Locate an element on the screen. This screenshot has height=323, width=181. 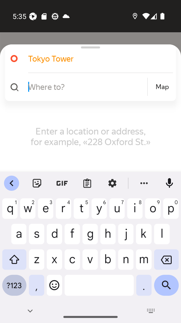
Map is located at coordinates (162, 87).